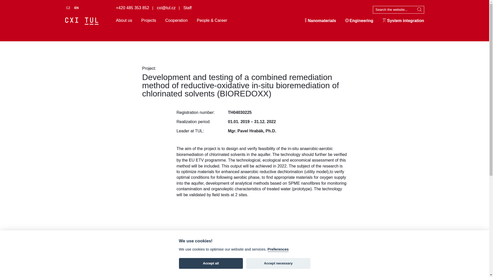 This screenshot has height=277, width=493. What do you see at coordinates (79, 8) in the screenshot?
I see `EN` at bounding box center [79, 8].